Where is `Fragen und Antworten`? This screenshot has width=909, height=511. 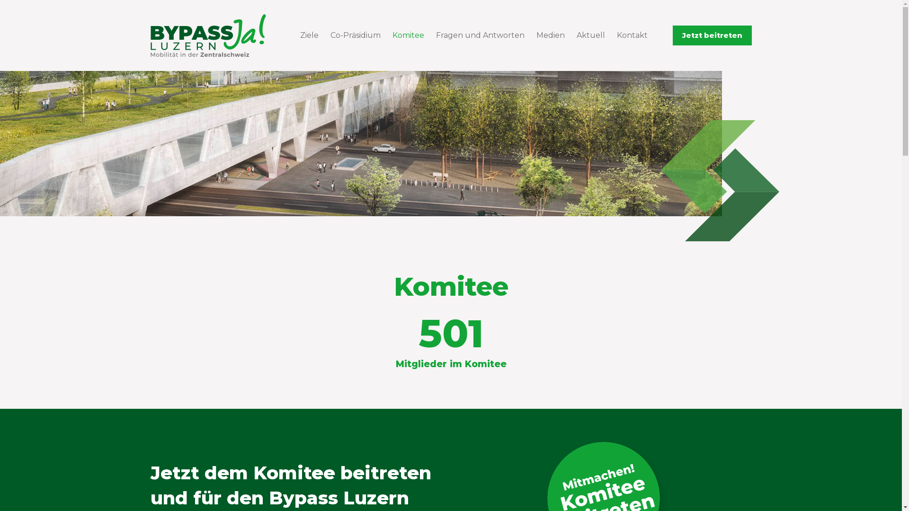 Fragen und Antworten is located at coordinates (480, 35).